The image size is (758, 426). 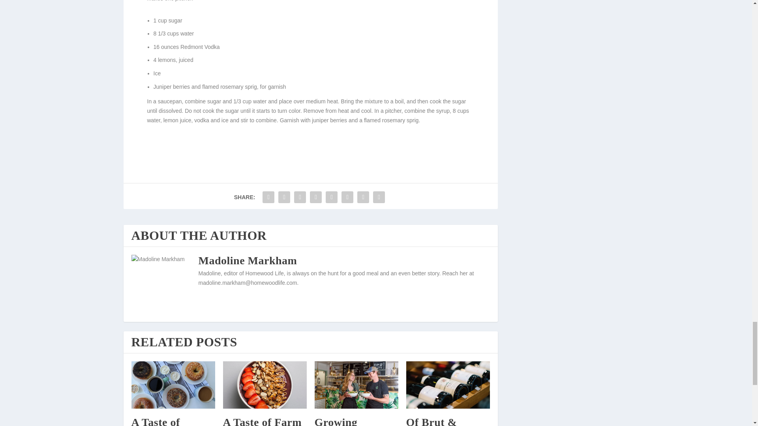 I want to click on Growing Greenhouse, so click(x=356, y=384).